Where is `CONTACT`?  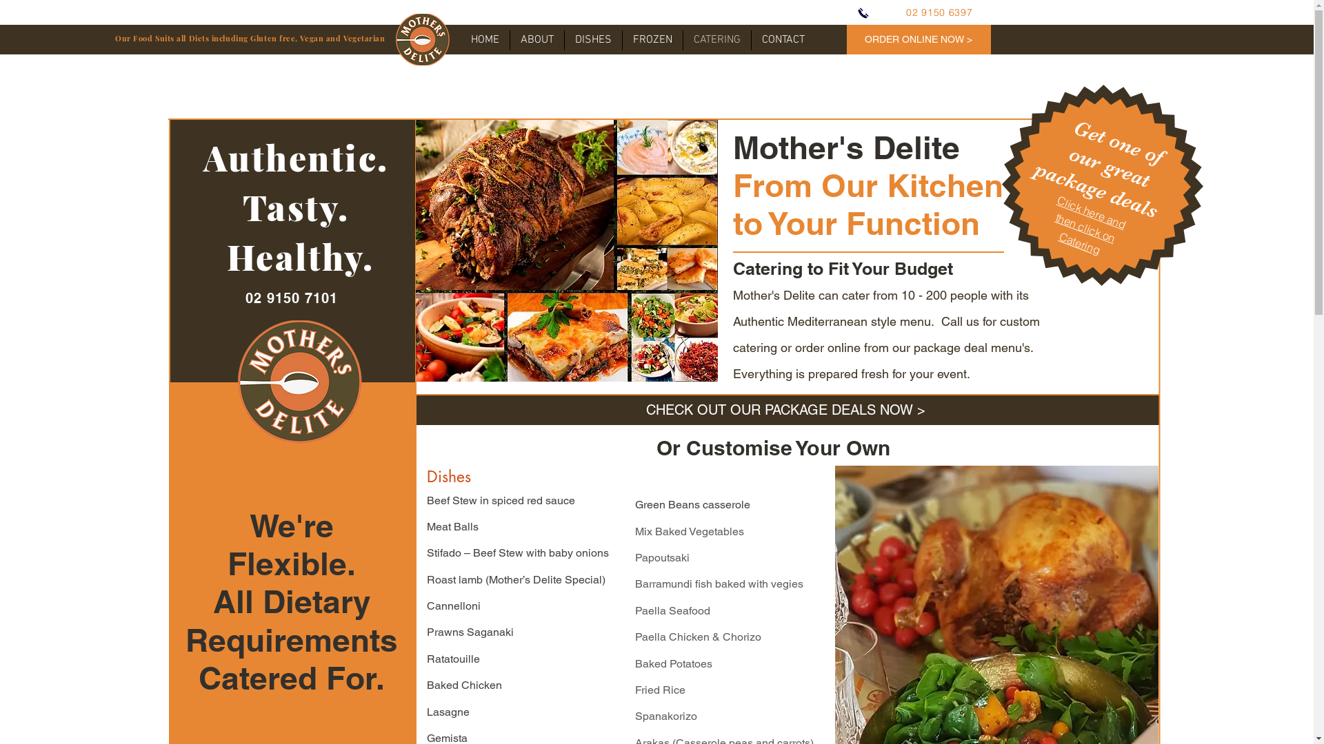 CONTACT is located at coordinates (783, 40).